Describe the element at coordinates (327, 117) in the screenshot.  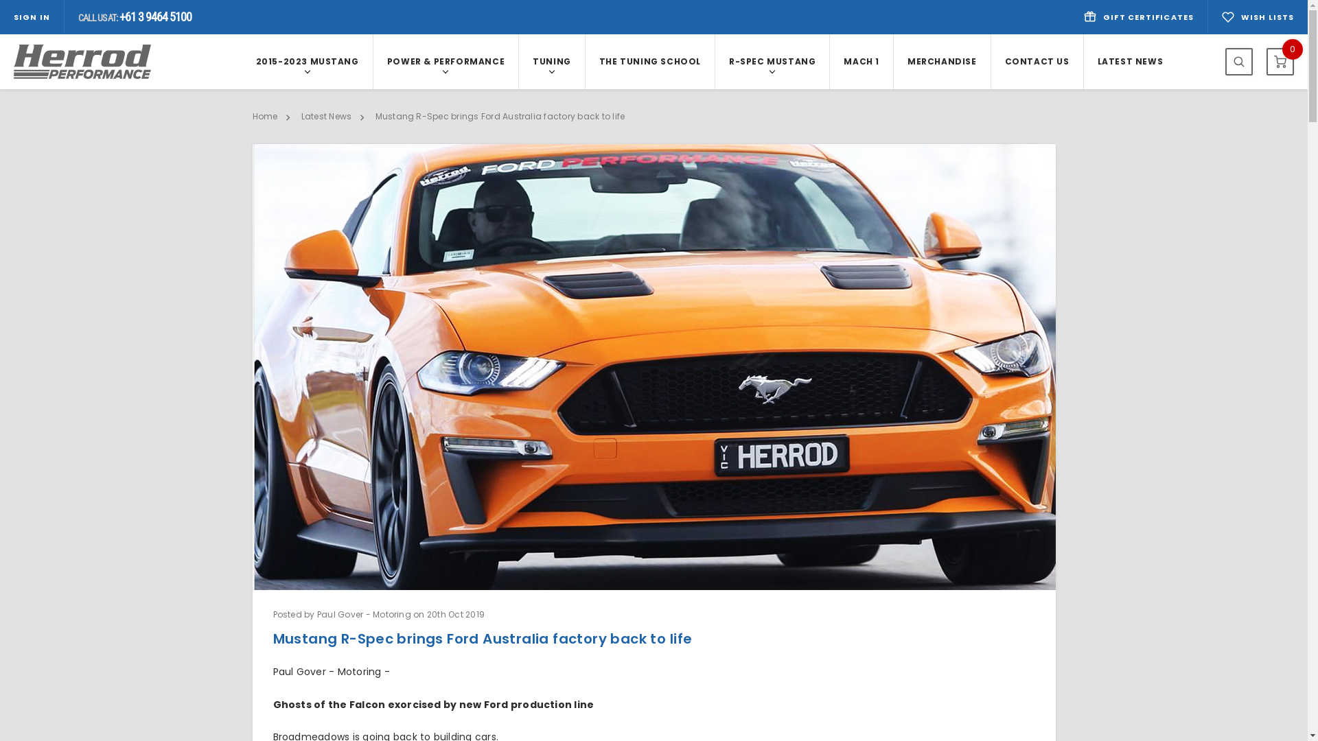
I see `Latest News` at that location.